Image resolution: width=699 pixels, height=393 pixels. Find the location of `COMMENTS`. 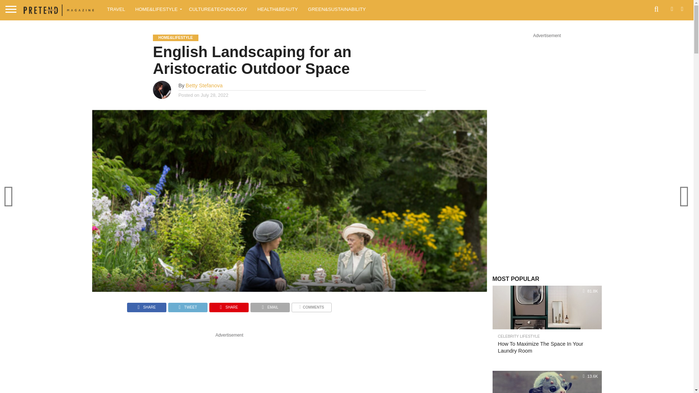

COMMENTS is located at coordinates (311, 305).